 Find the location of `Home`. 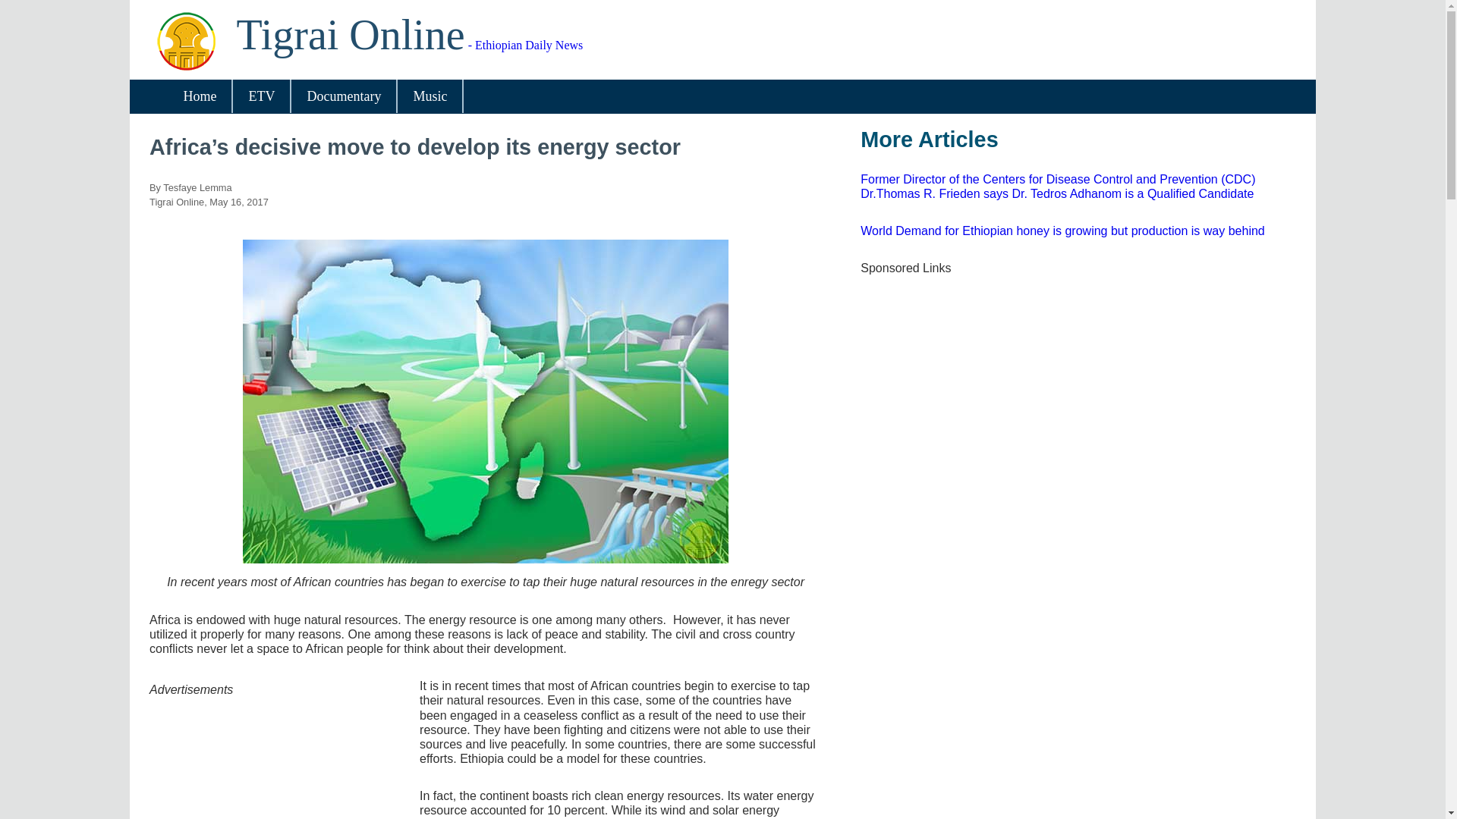

Home is located at coordinates (199, 96).